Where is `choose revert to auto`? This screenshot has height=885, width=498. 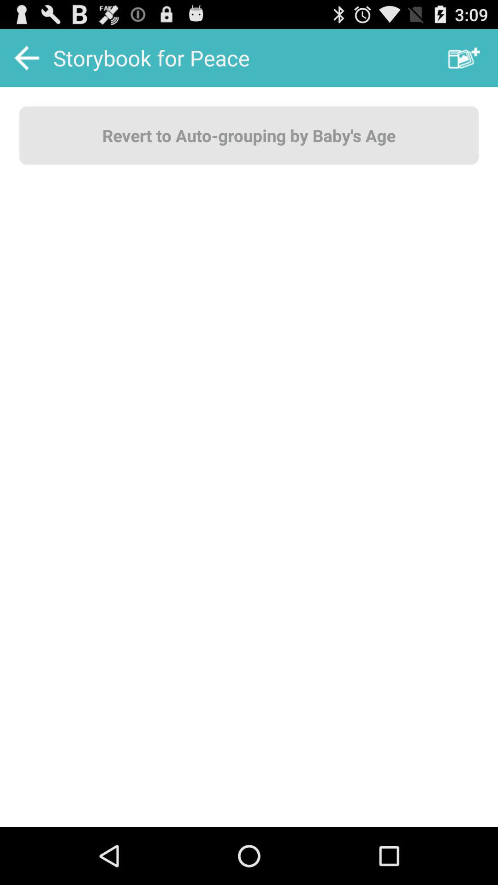 choose revert to auto is located at coordinates (249, 135).